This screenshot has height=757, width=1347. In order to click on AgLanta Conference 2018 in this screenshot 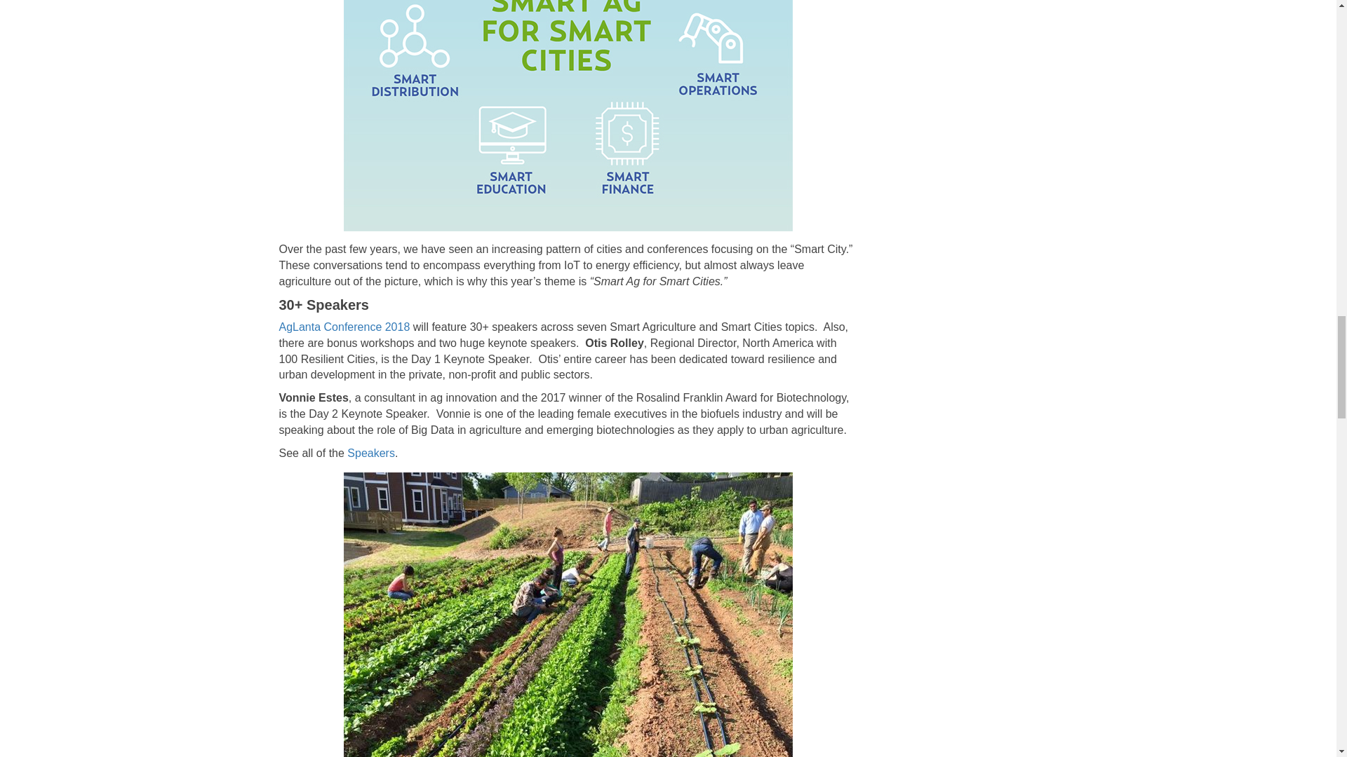, I will do `click(344, 327)`.